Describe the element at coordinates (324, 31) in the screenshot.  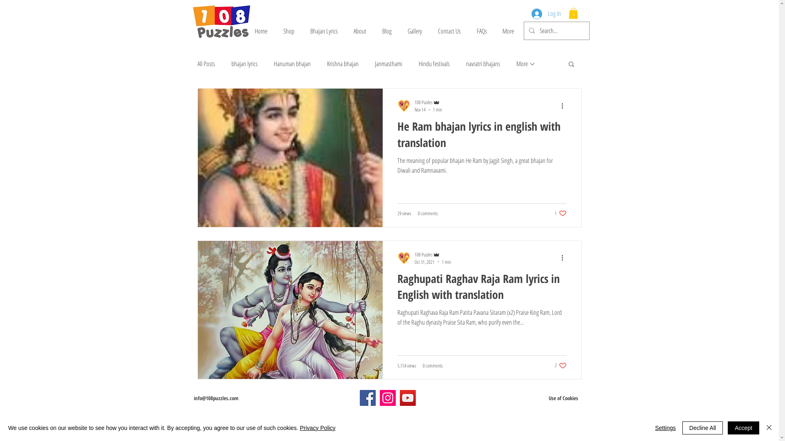
I see `Bhajan Lyrics` at that location.